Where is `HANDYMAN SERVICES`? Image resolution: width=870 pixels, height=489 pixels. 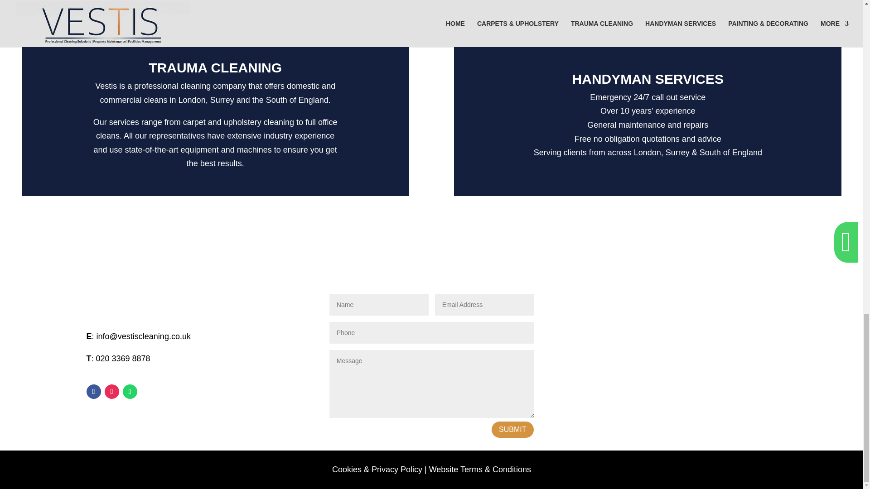
HANDYMAN SERVICES is located at coordinates (648, 79).